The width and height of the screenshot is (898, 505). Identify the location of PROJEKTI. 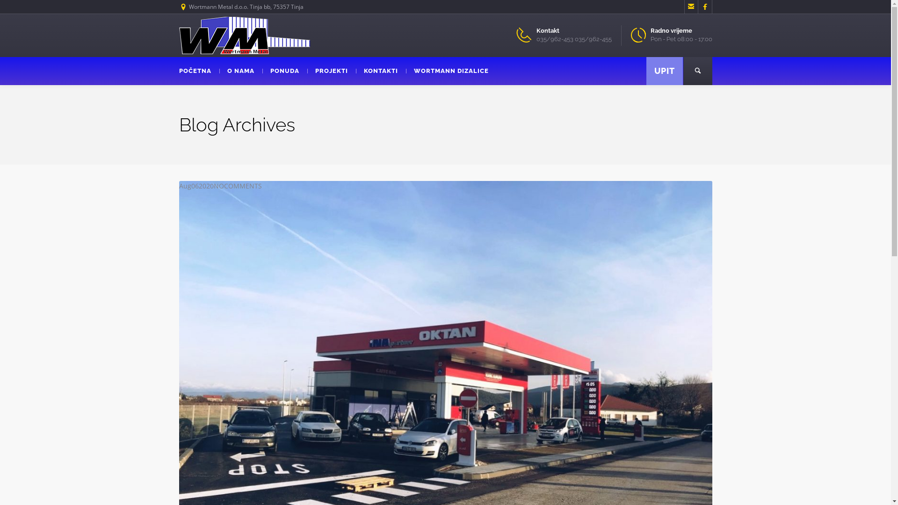
(331, 71).